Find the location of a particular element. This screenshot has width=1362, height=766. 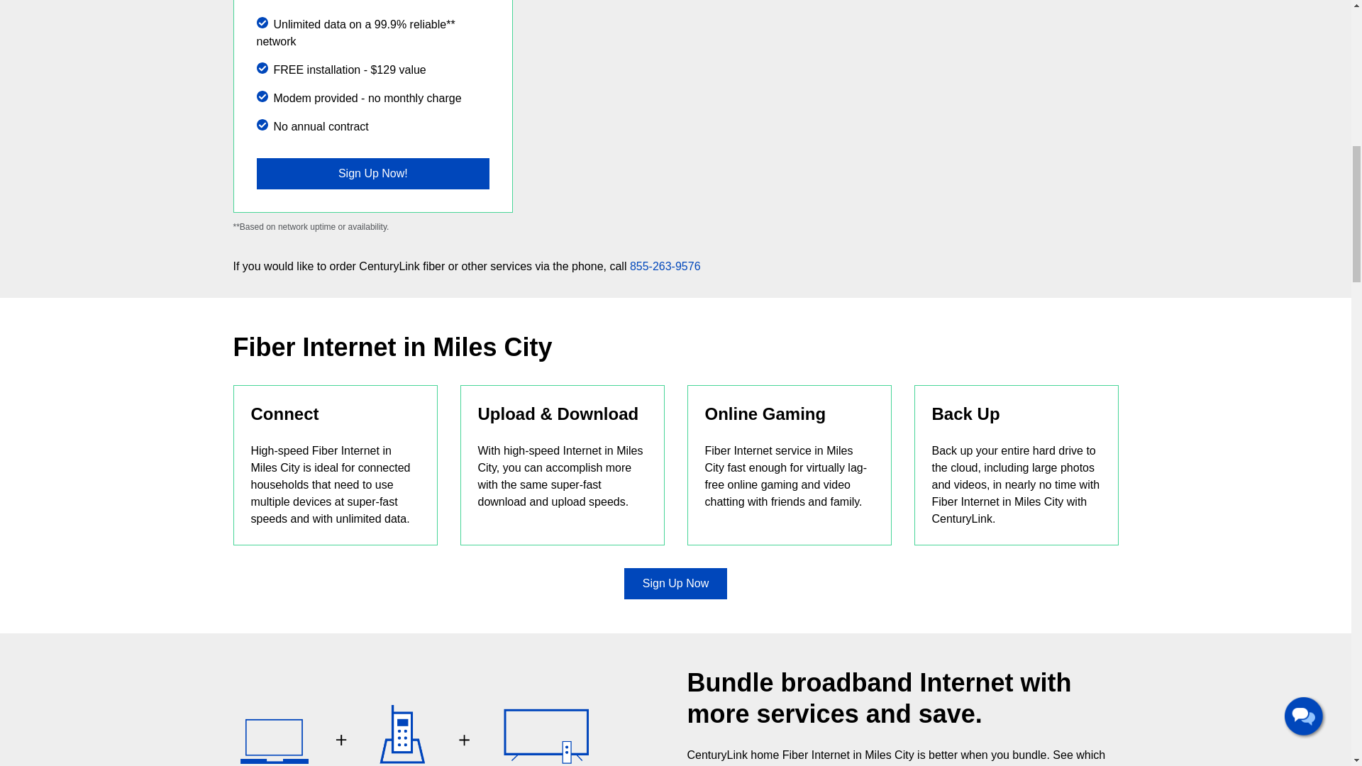

Sign Up Now! is located at coordinates (373, 173).